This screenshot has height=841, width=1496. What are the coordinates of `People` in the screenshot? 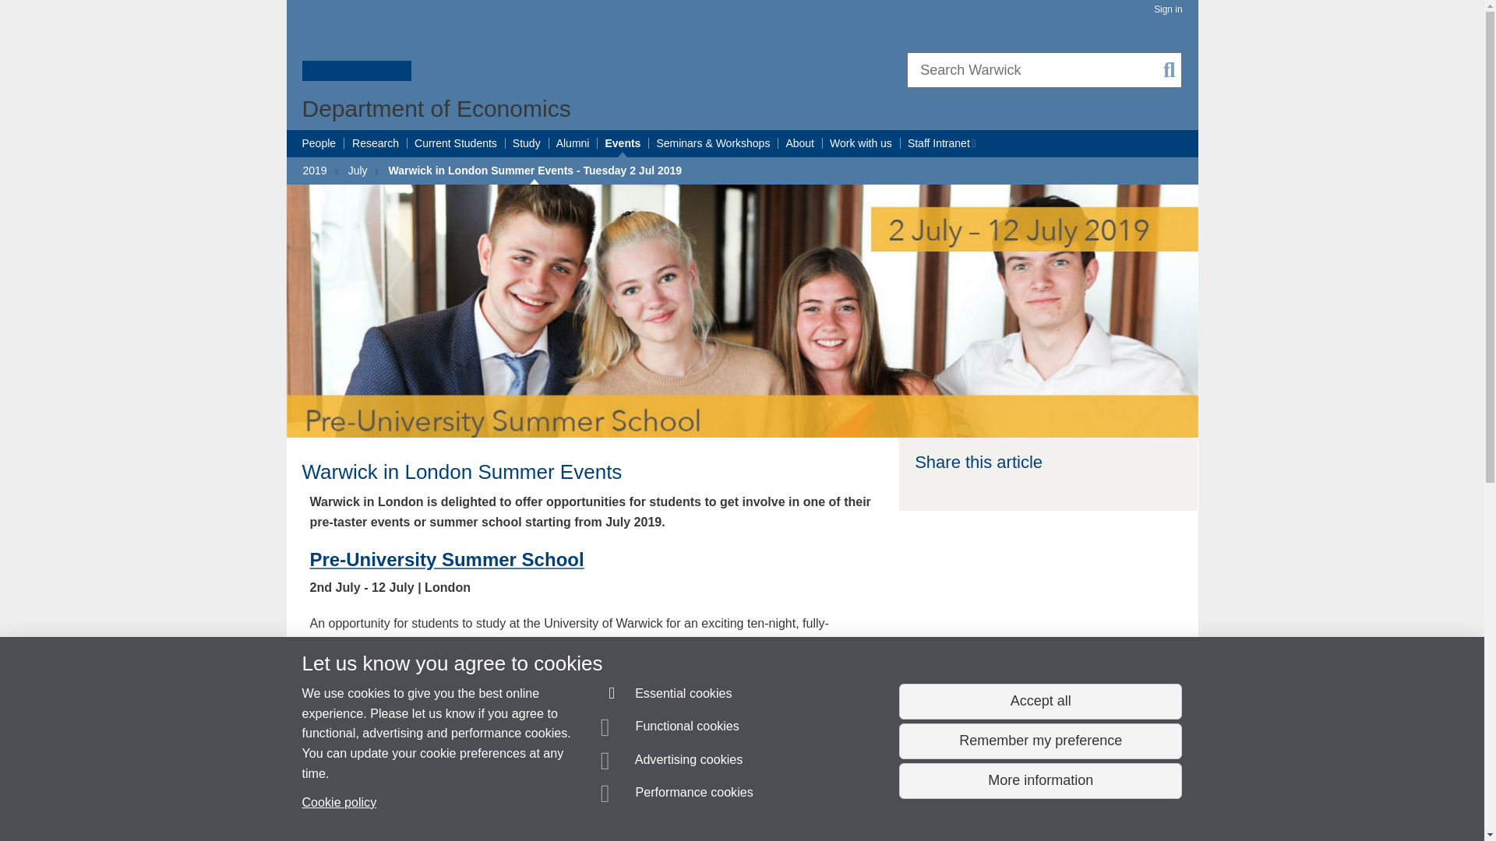 It's located at (319, 143).